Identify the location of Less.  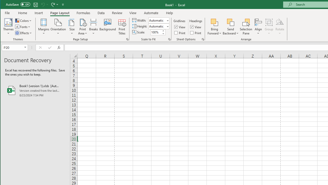
(163, 33).